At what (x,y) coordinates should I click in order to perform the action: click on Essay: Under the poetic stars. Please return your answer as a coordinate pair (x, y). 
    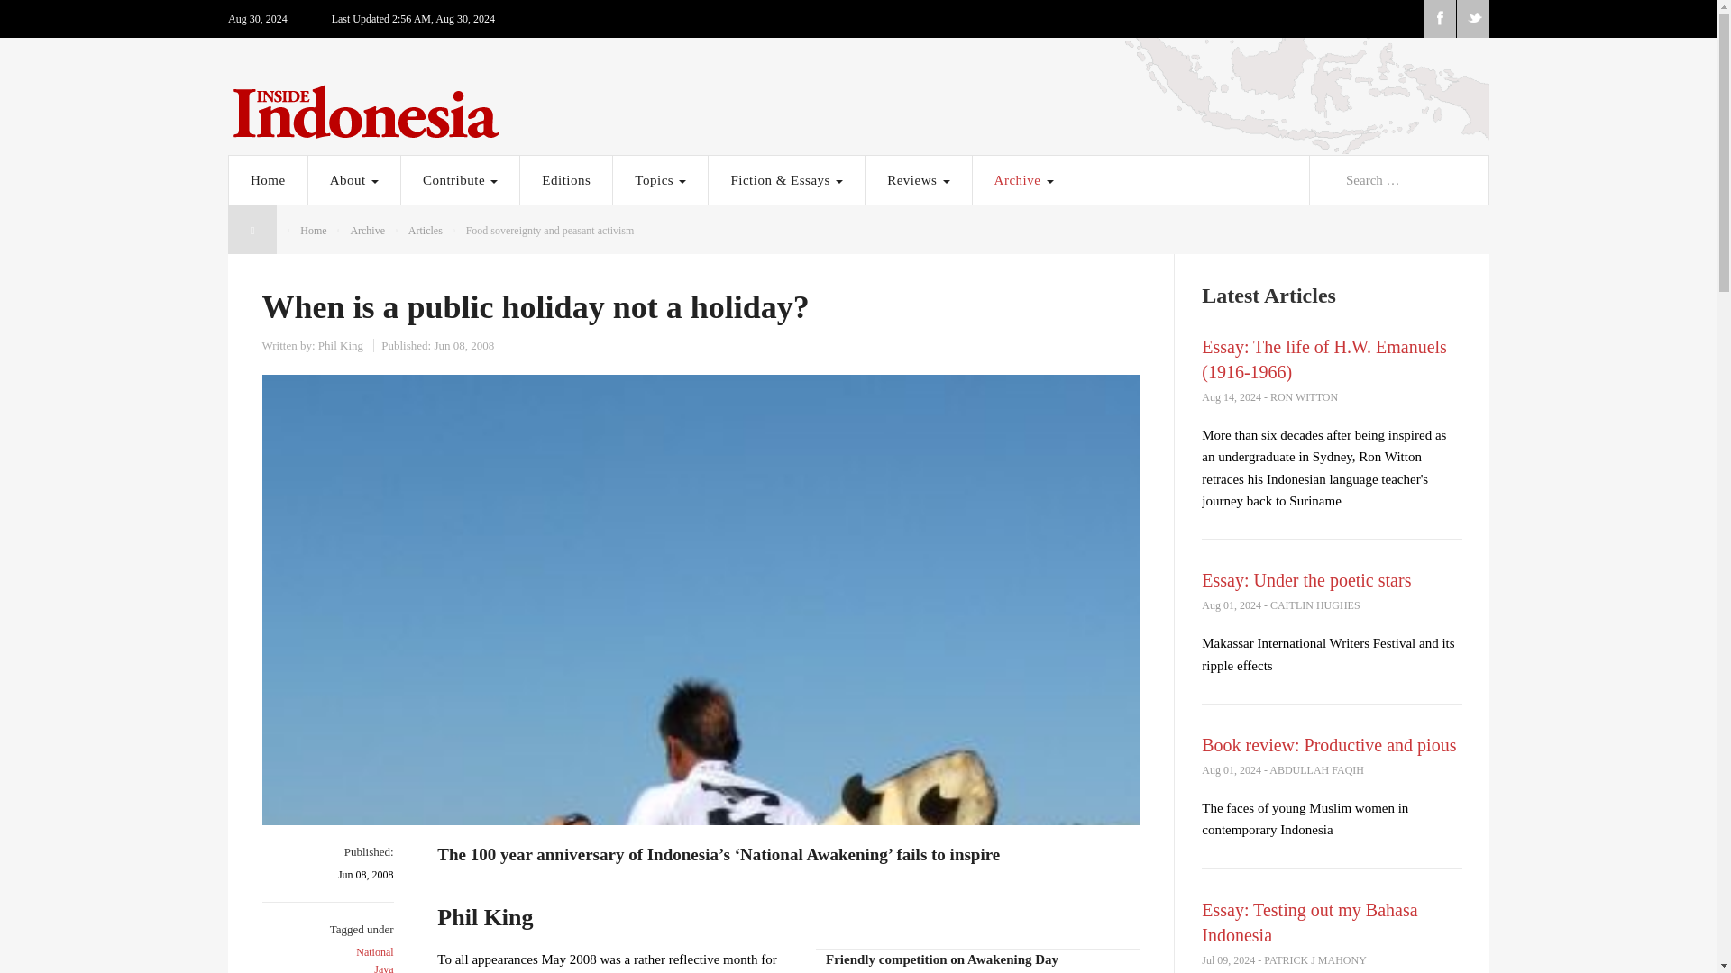
    Looking at the image, I should click on (1305, 579).